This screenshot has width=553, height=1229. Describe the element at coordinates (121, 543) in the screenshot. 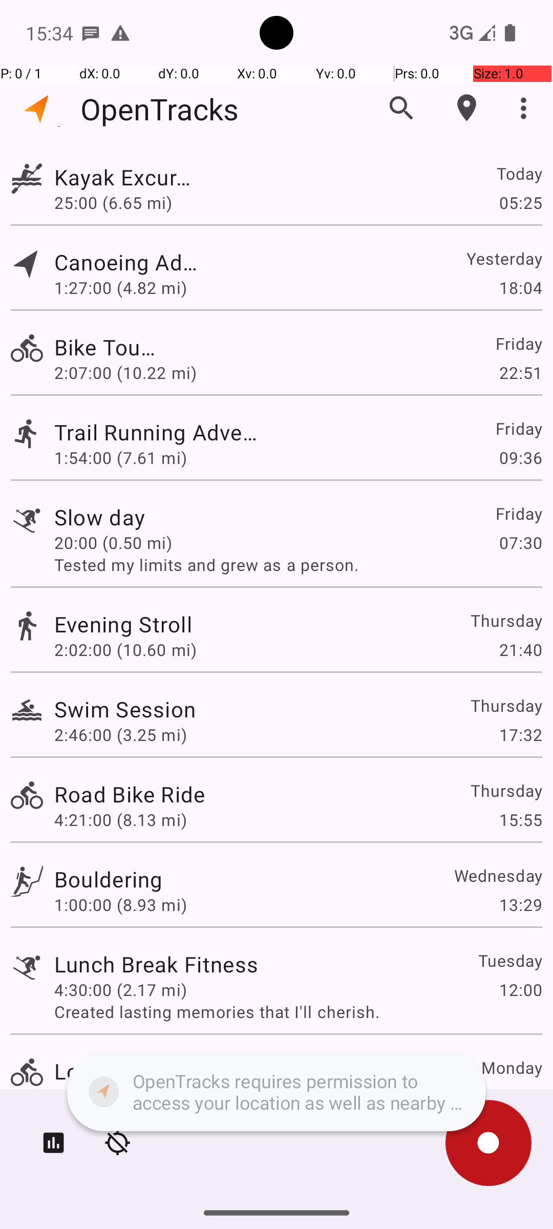

I see `20:00 (0.50 mi)` at that location.